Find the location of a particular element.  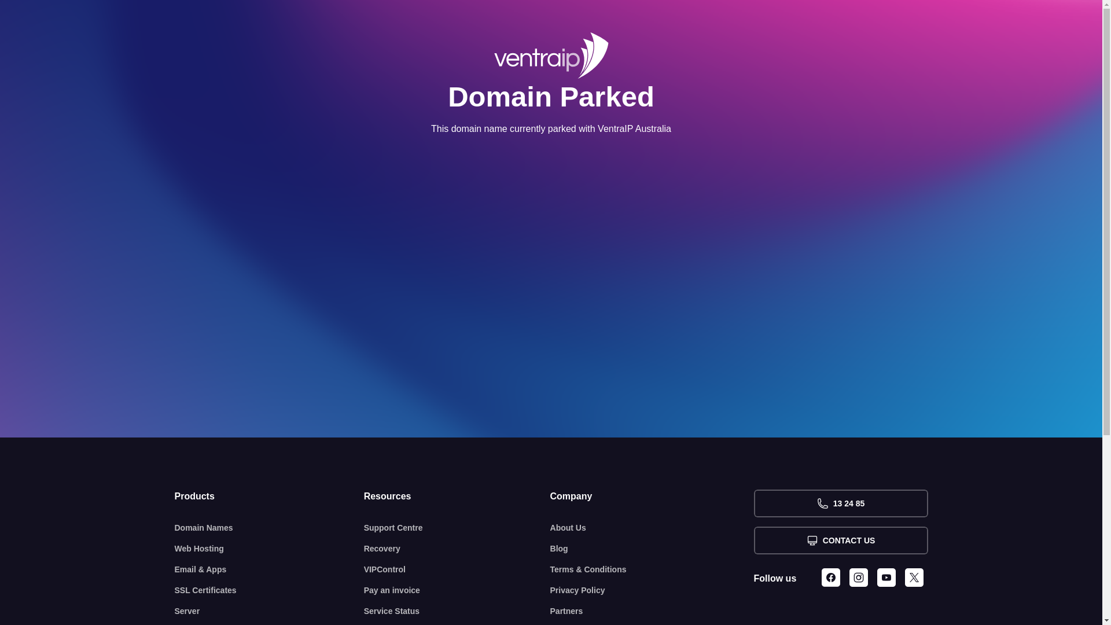

VIPControl is located at coordinates (457, 569).